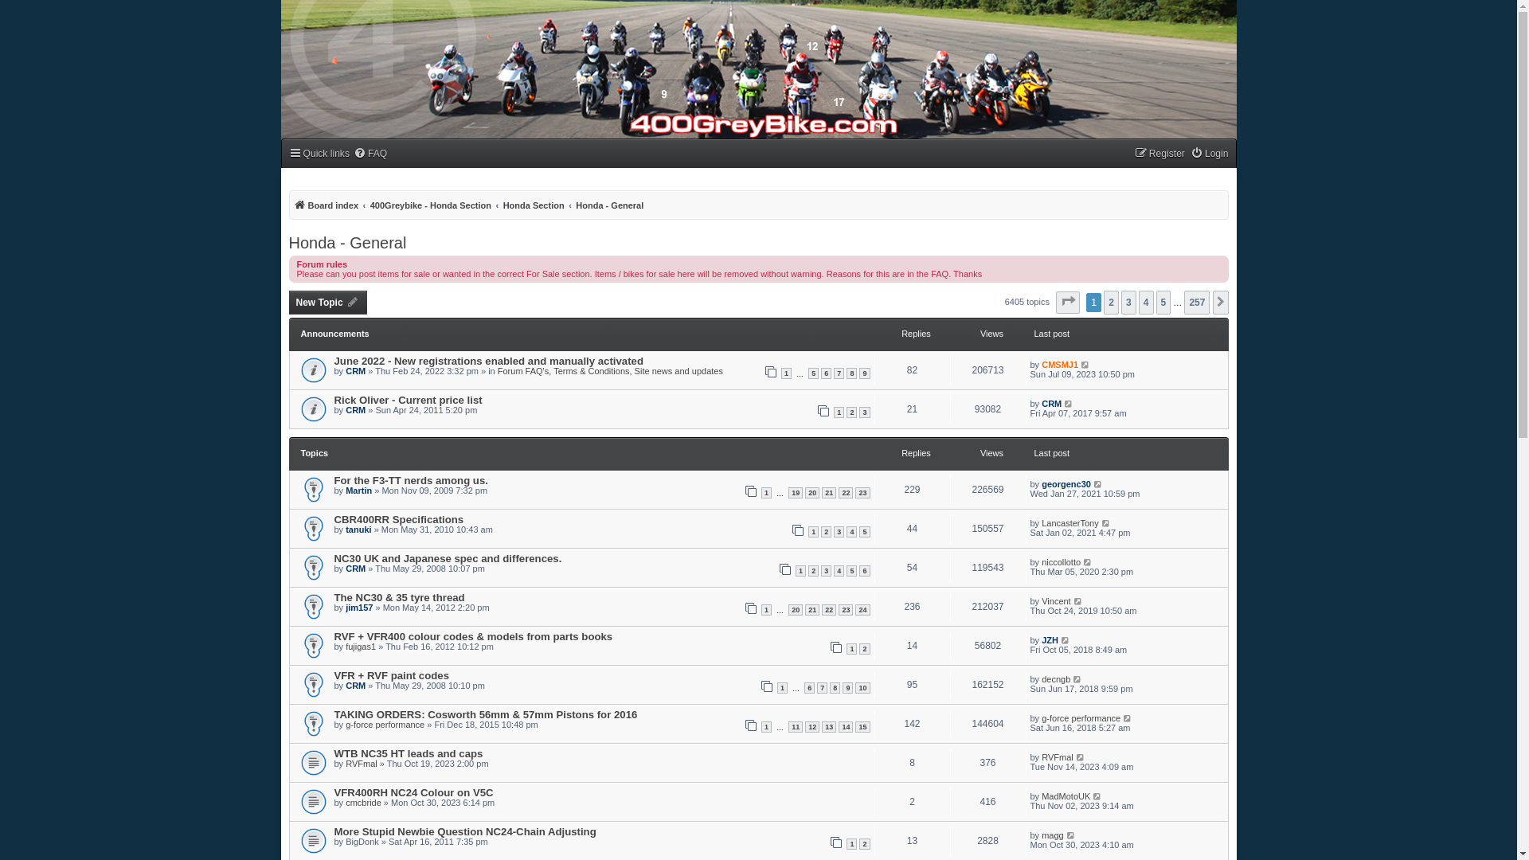 The image size is (1529, 860). I want to click on 1, so click(787, 373).